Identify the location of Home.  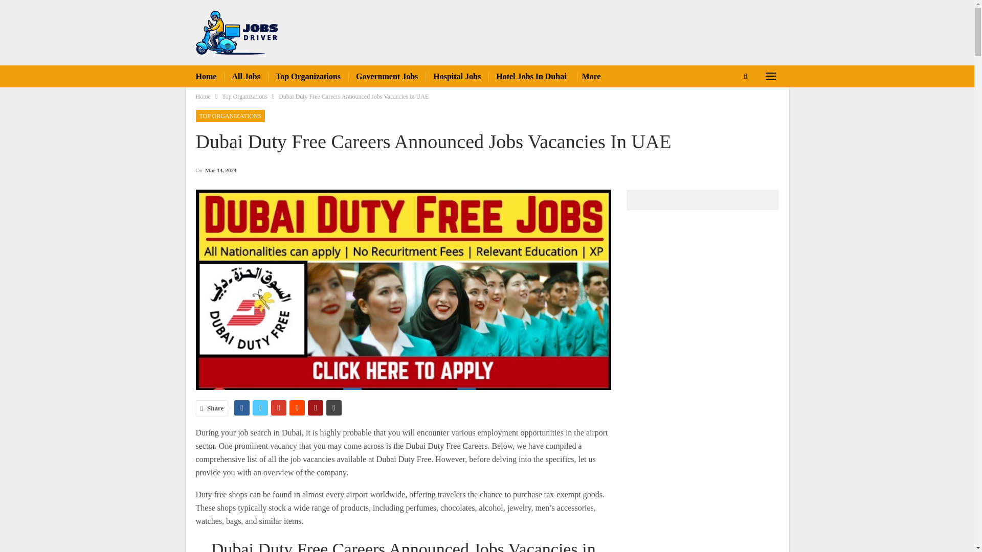
(206, 76).